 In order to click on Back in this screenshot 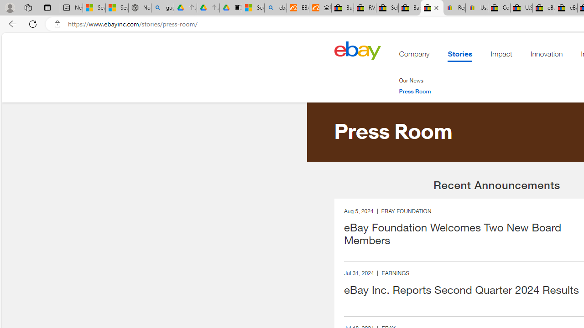, I will do `click(11, 24)`.